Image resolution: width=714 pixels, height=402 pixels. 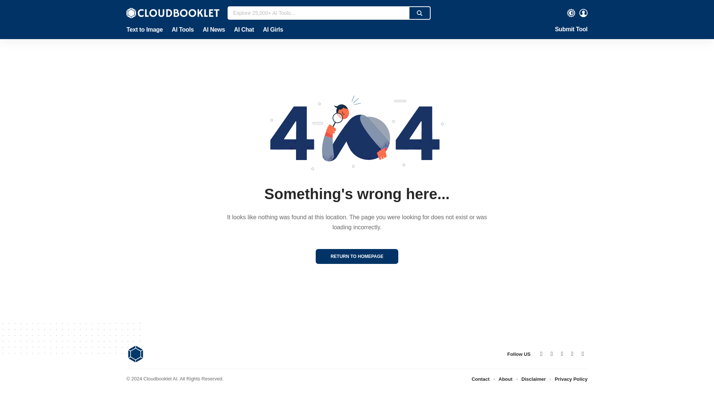 What do you see at coordinates (271, 30) in the screenshot?
I see `AI Girls` at bounding box center [271, 30].